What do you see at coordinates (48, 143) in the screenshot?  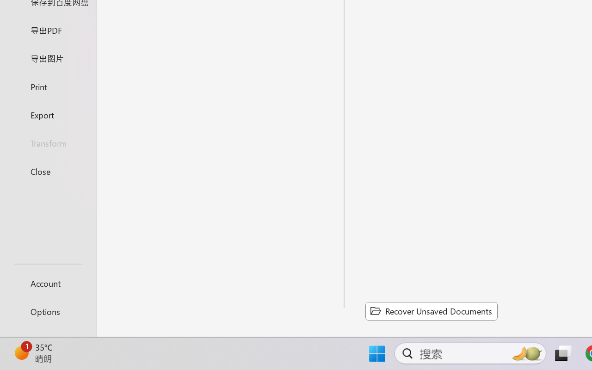 I see `Transform` at bounding box center [48, 143].